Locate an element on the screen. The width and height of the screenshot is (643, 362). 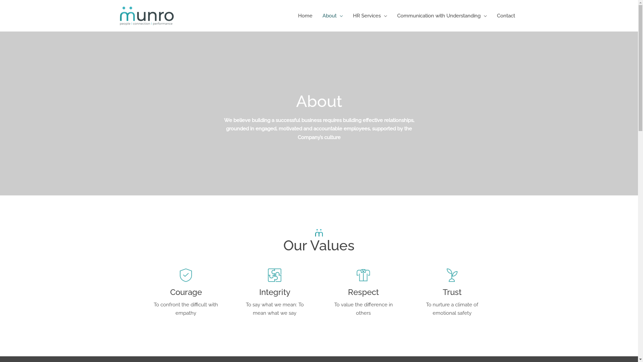
MG_newfavicon is located at coordinates (319, 233).